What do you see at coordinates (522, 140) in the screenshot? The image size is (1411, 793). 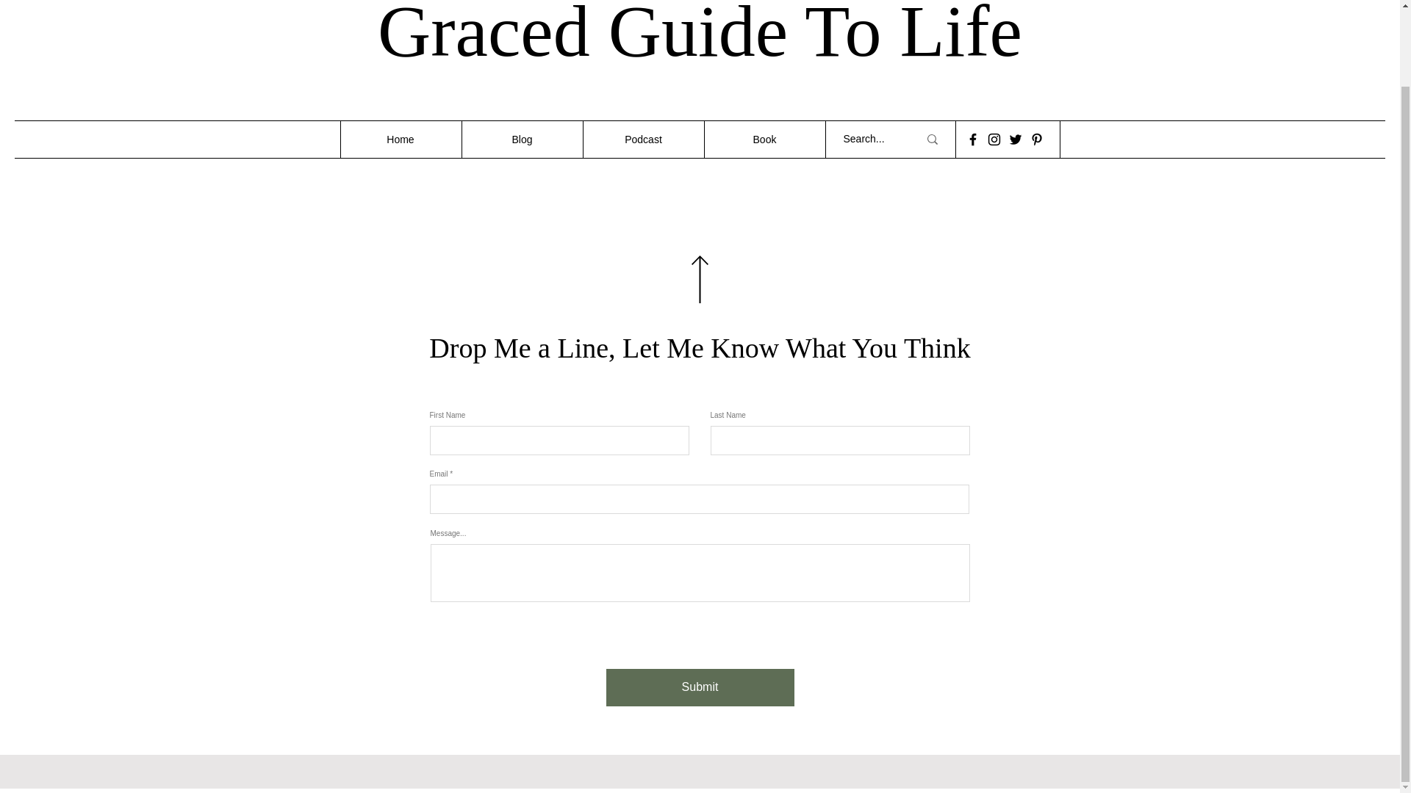 I see `Blog` at bounding box center [522, 140].